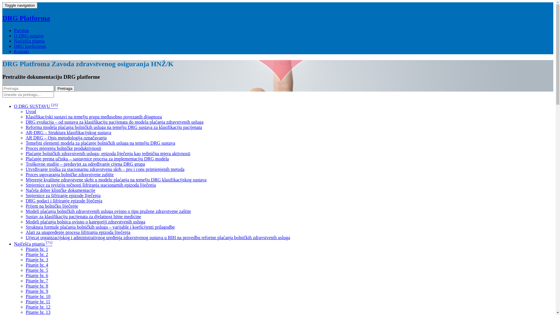  I want to click on Pitanje br. 6, so click(37, 275).